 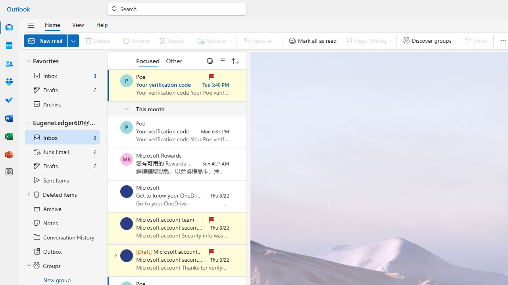 I want to click on Mark all as read, so click(x=313, y=40).